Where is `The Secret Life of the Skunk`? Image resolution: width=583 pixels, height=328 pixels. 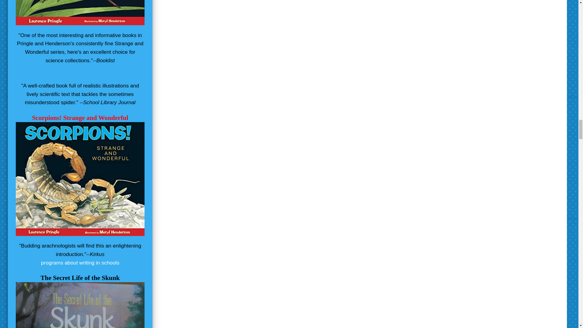
The Secret Life of the Skunk is located at coordinates (80, 278).